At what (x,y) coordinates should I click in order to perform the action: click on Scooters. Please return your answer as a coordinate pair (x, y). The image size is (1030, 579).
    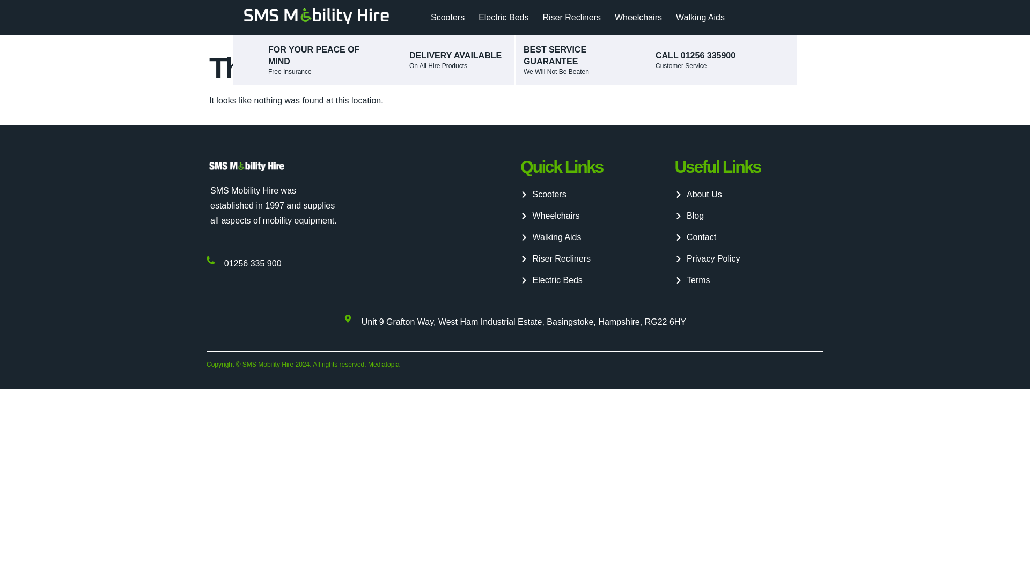
    Looking at the image, I should click on (450, 17).